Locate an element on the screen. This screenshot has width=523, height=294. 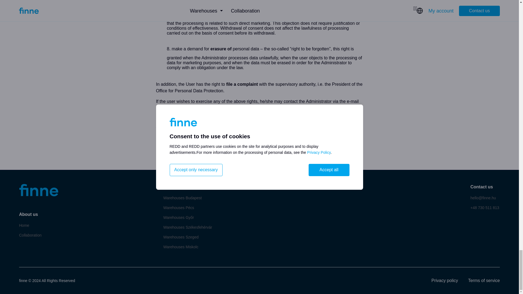
Home is located at coordinates (24, 225).